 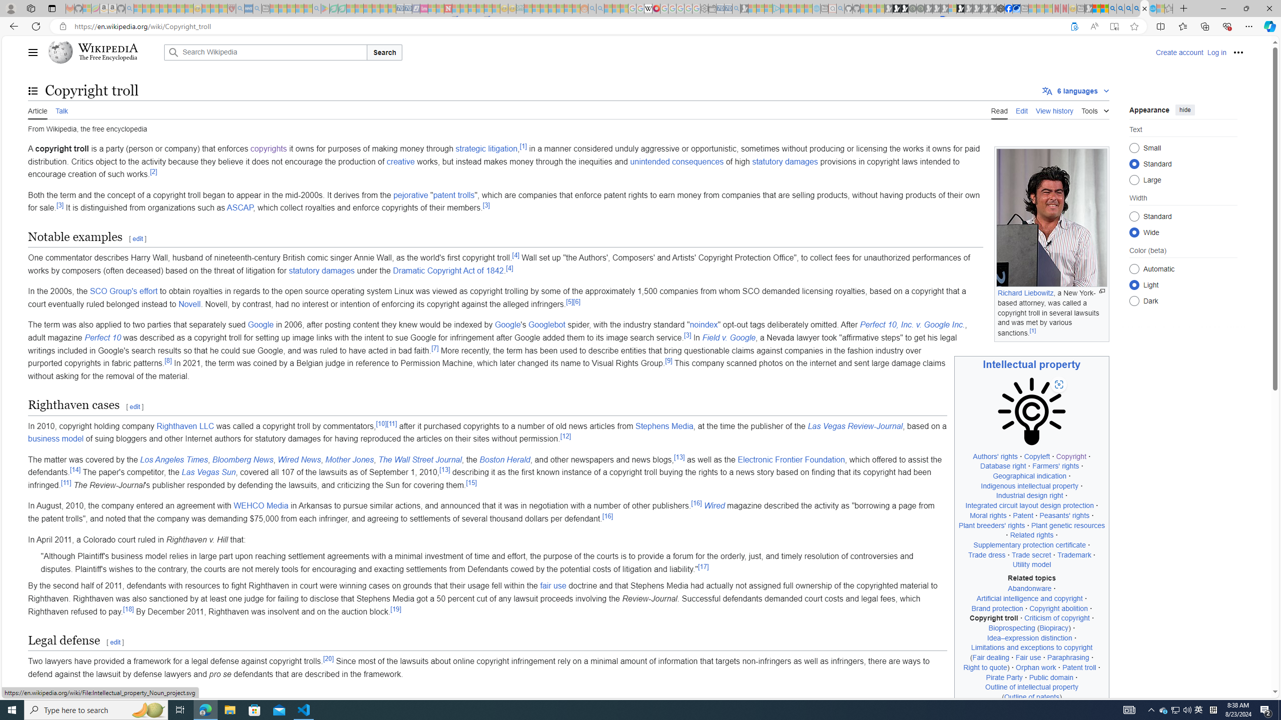 What do you see at coordinates (677, 161) in the screenshot?
I see `unintended consequences` at bounding box center [677, 161].